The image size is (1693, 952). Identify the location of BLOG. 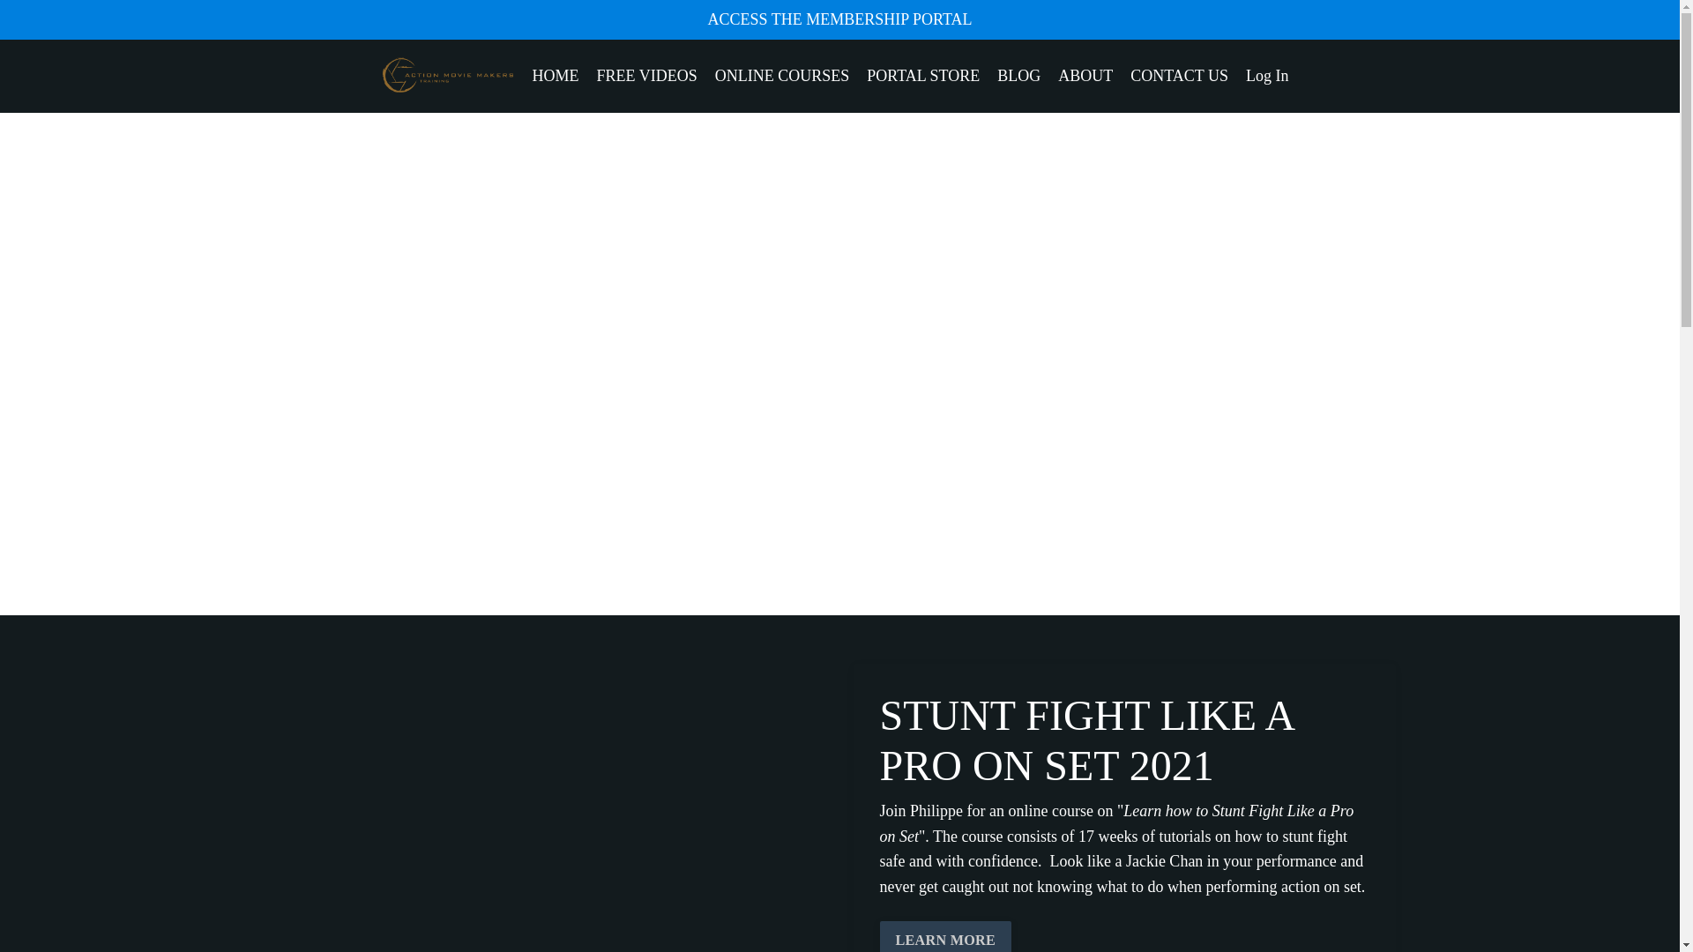
(1018, 76).